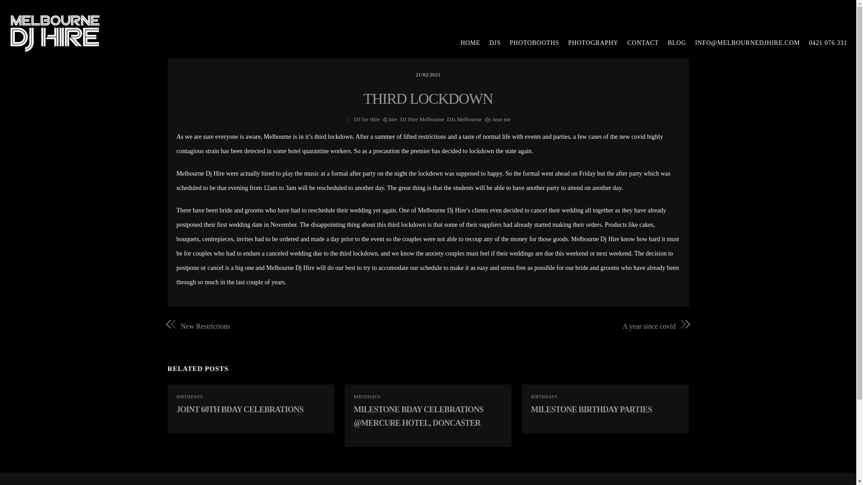  I want to click on CONTACT, so click(639, 43).